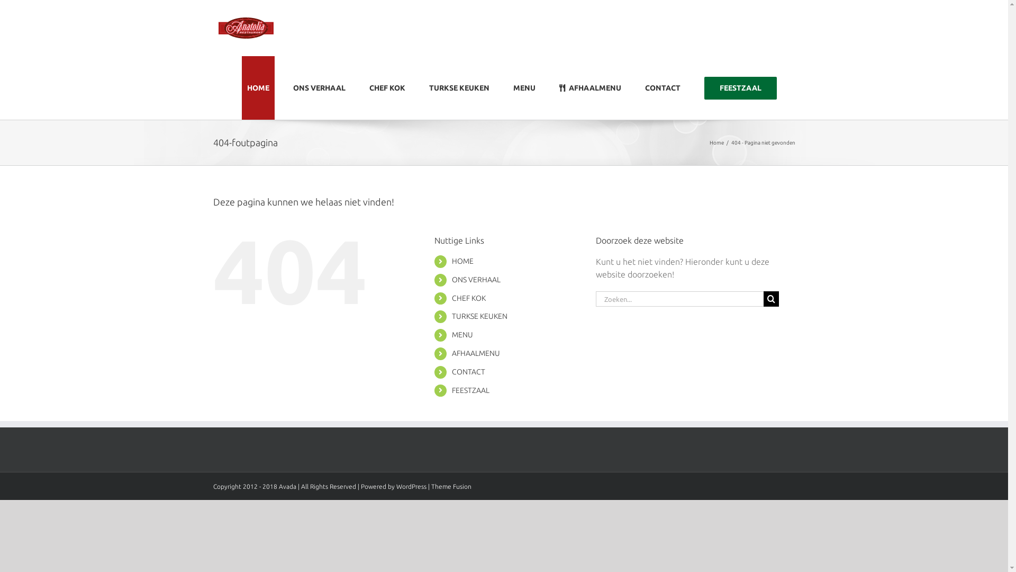 This screenshot has height=572, width=1016. Describe the element at coordinates (459, 88) in the screenshot. I see `TURKSE KEUKEN` at that location.